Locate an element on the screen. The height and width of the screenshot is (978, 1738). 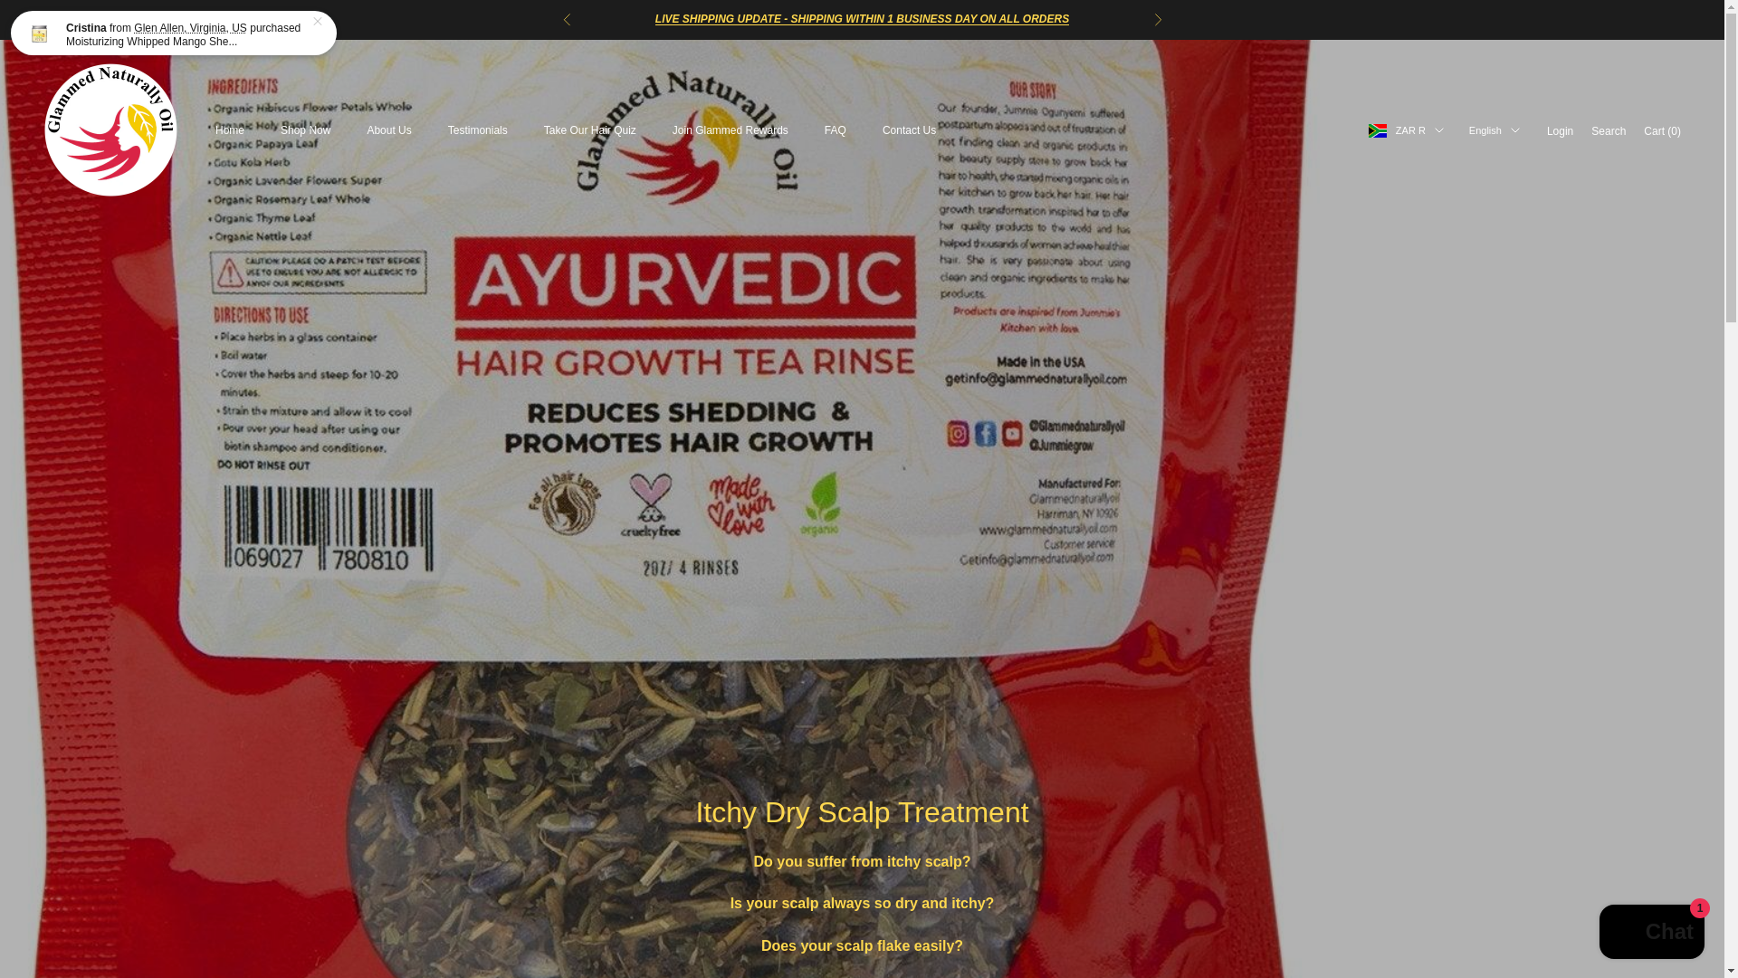
Home is located at coordinates (230, 130).